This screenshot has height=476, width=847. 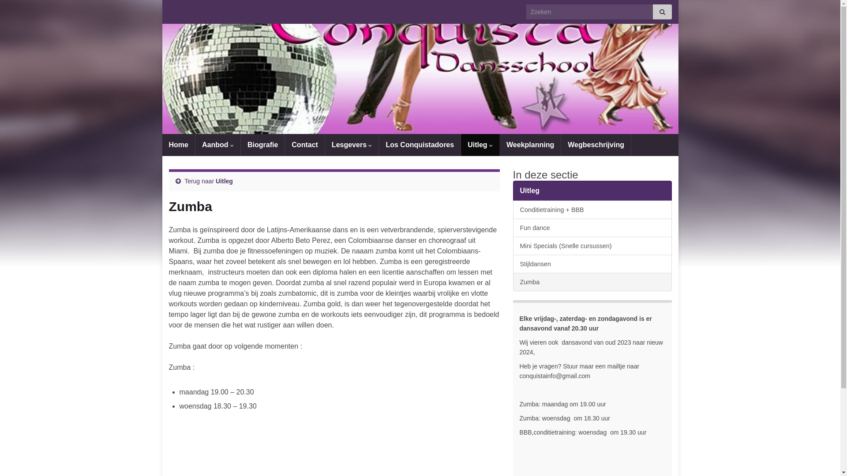 What do you see at coordinates (305, 145) in the screenshot?
I see `Contact` at bounding box center [305, 145].